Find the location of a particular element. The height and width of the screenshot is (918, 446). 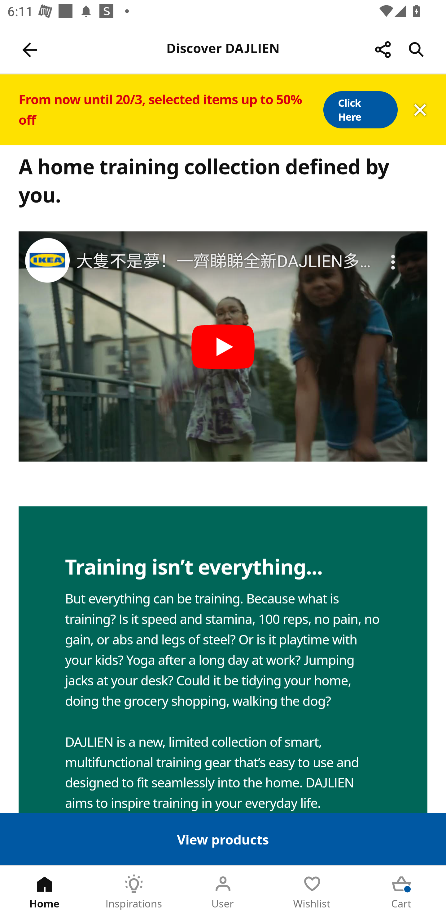

More is located at coordinates (394, 255).